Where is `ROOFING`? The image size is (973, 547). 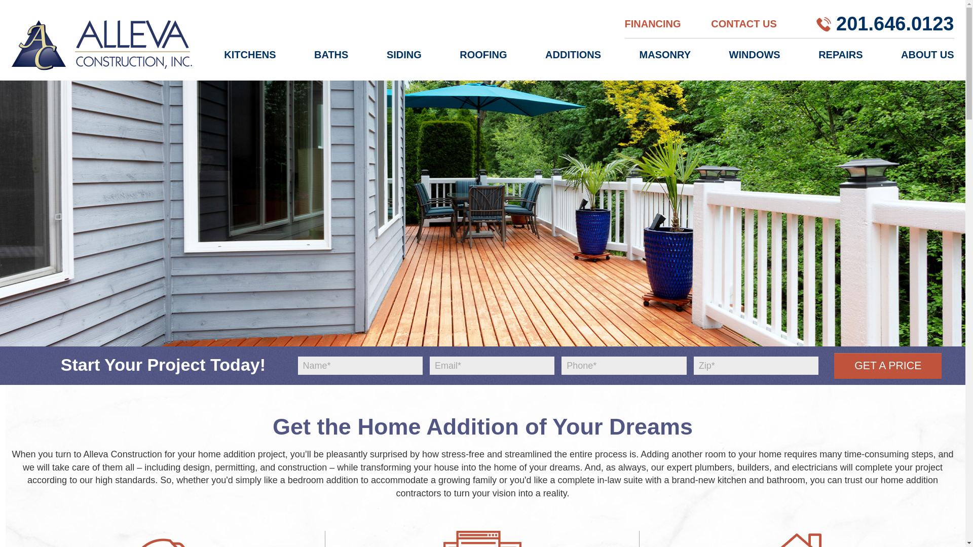
ROOFING is located at coordinates (483, 61).